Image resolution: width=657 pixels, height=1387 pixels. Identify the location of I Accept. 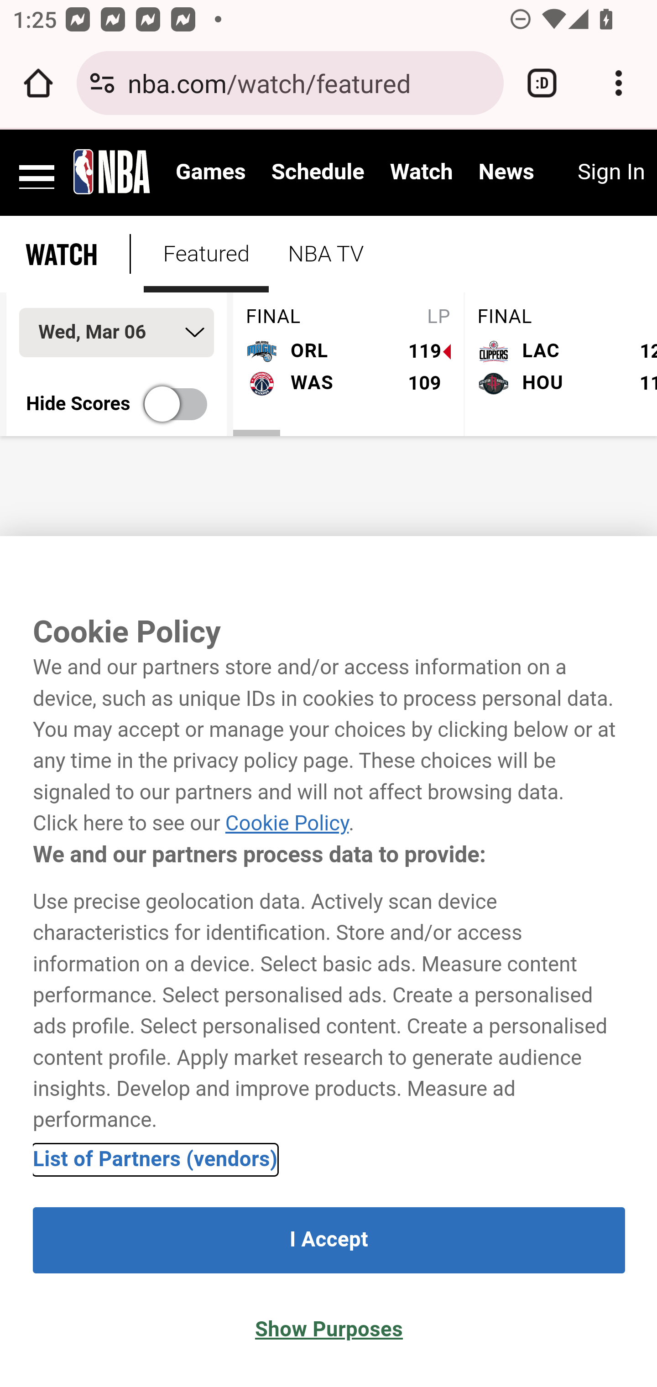
(329, 1240).